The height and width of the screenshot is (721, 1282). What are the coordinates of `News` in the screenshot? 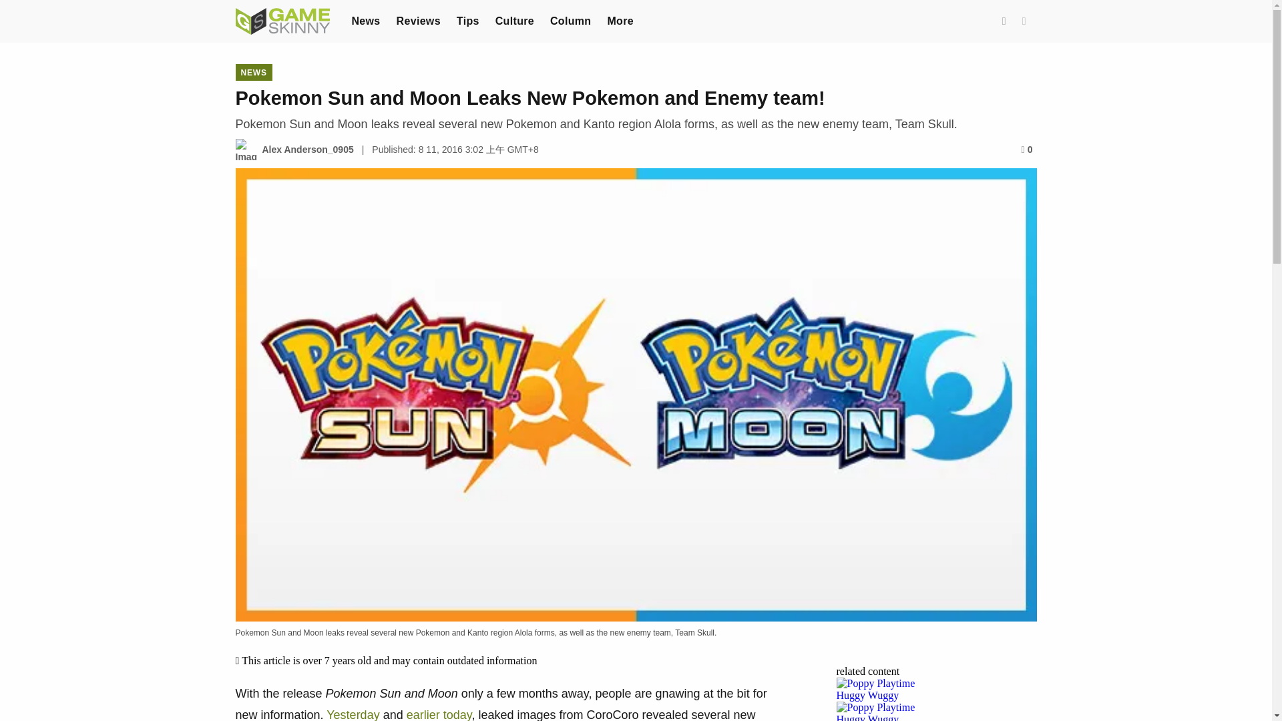 It's located at (365, 20).